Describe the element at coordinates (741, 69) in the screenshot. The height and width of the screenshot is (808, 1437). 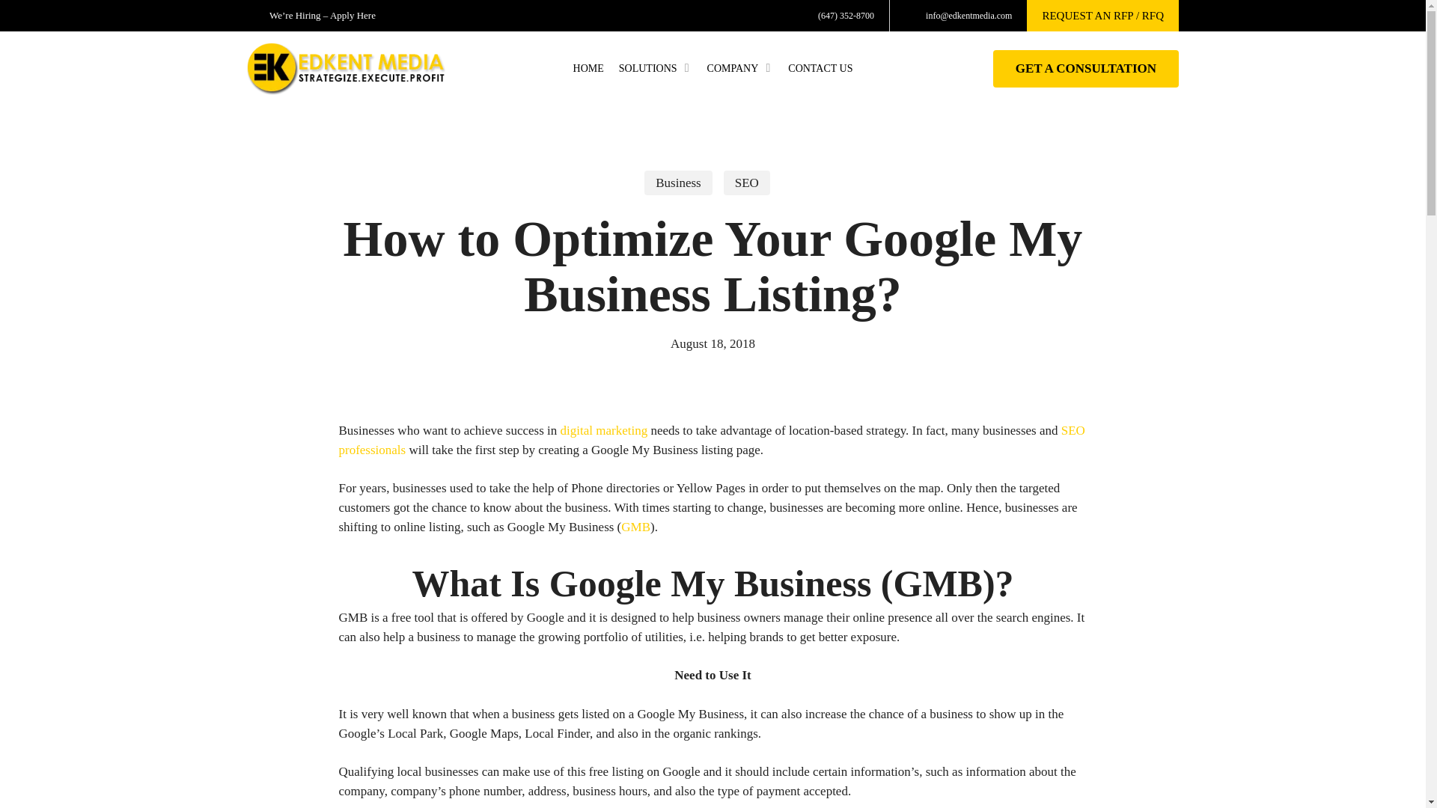
I see `COMPANY` at that location.